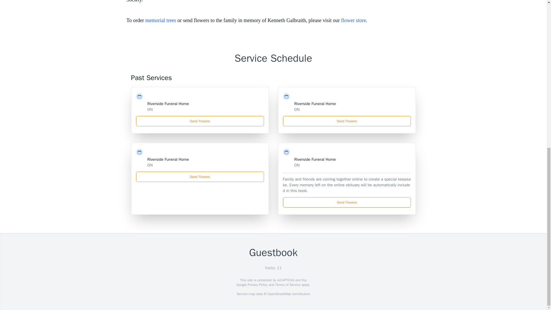  Describe the element at coordinates (288, 285) in the screenshot. I see `Terms of Service` at that location.